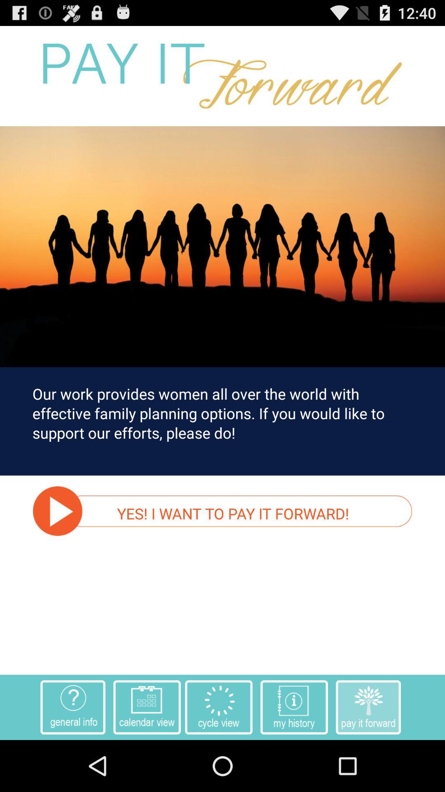 The height and width of the screenshot is (792, 445). Describe the element at coordinates (219, 707) in the screenshot. I see `select the option which is above home button` at that location.